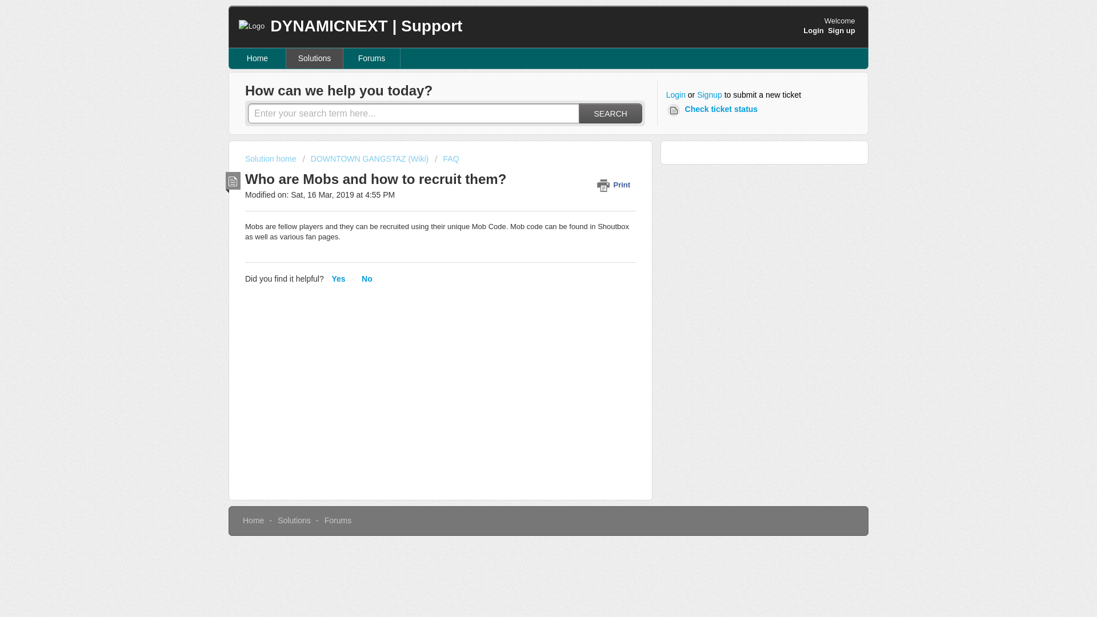  I want to click on Print this Article, so click(616, 185).